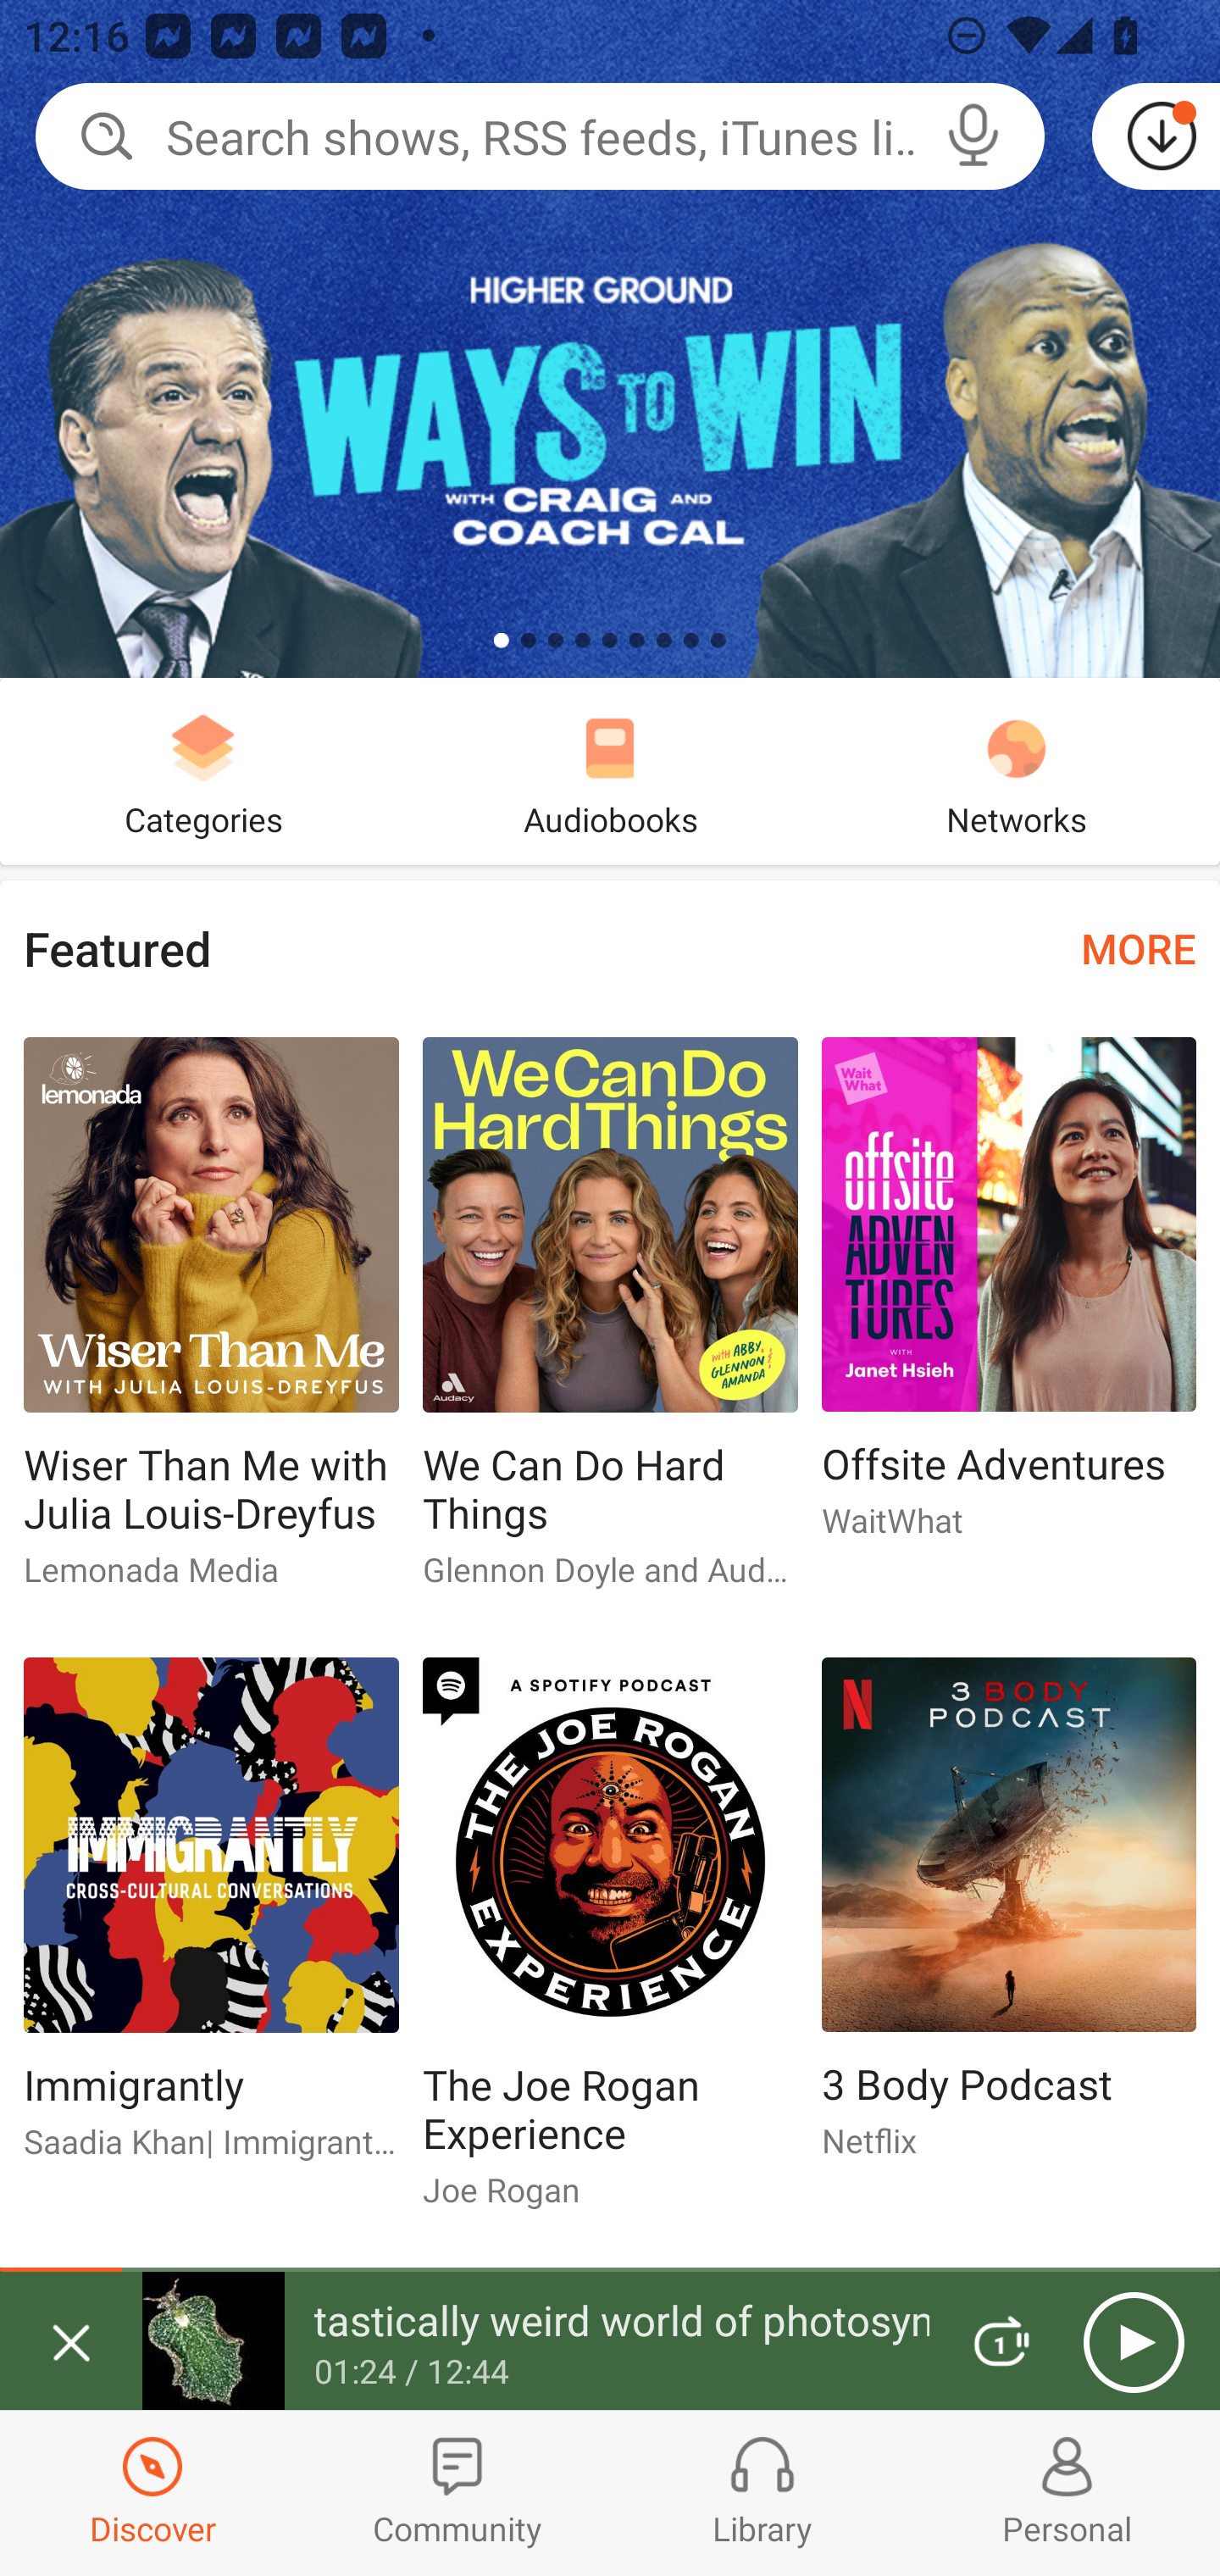 This screenshot has height=2576, width=1220. I want to click on Profiles and Settings Personal, so click(1067, 2493).